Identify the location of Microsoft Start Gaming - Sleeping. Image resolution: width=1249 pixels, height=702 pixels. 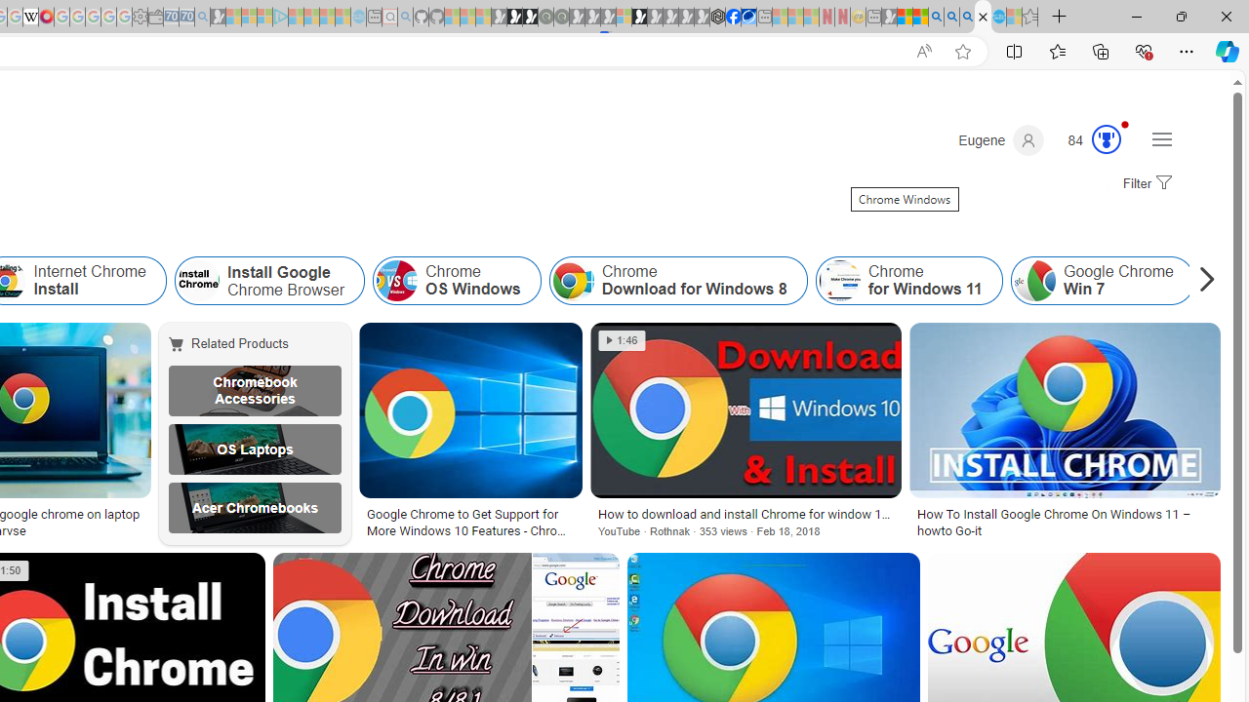
(219, 18).